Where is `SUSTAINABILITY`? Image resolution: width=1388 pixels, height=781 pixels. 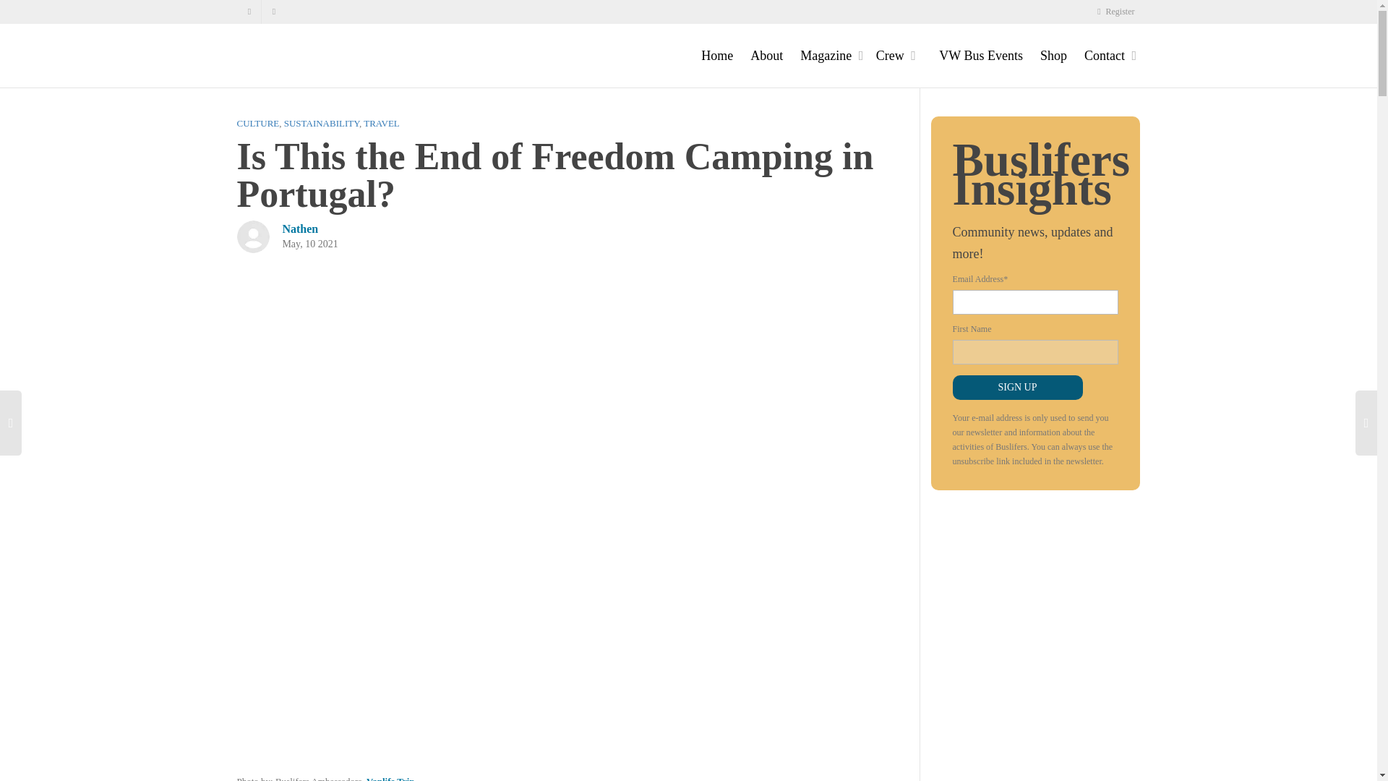 SUSTAINABILITY is located at coordinates (322, 123).